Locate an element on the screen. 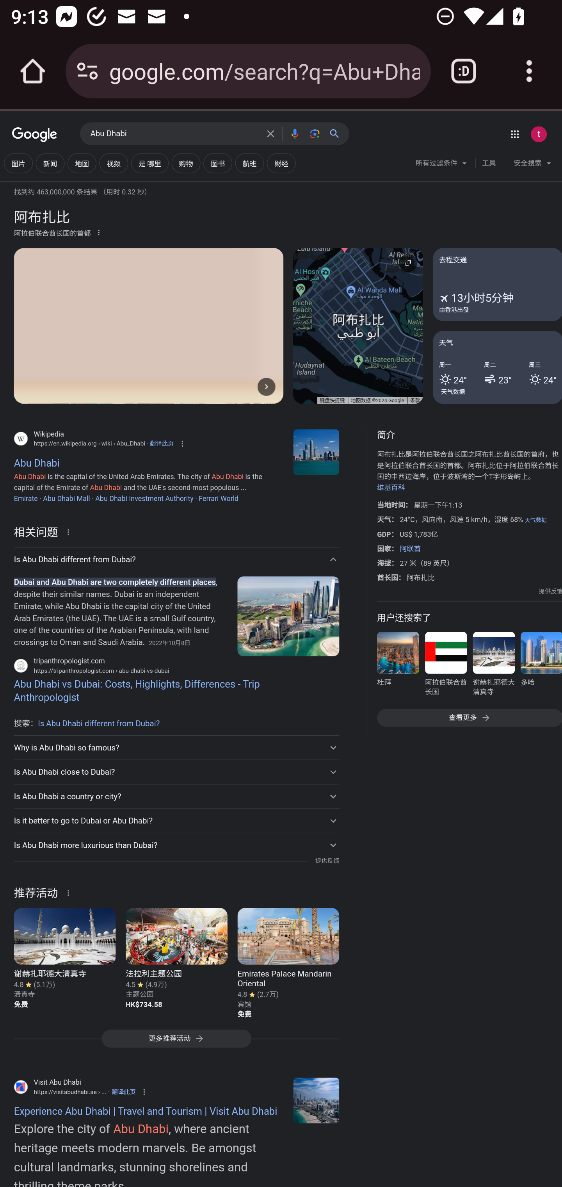 The width and height of the screenshot is (562, 1187). Abu Dhabi is located at coordinates (174, 134).